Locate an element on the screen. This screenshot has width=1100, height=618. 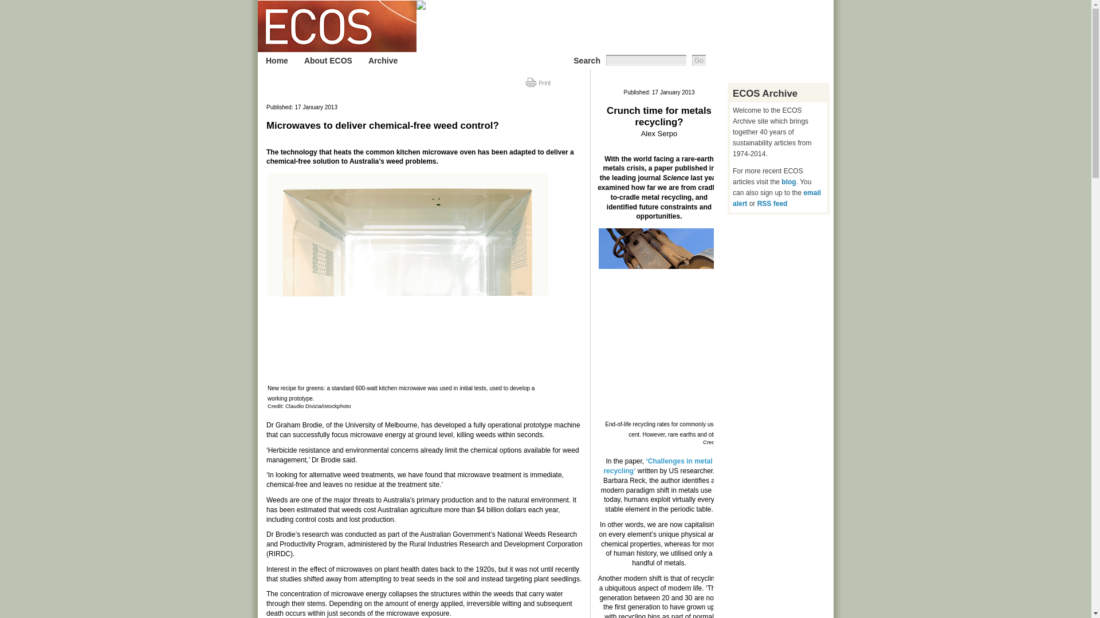
Home is located at coordinates (276, 61).